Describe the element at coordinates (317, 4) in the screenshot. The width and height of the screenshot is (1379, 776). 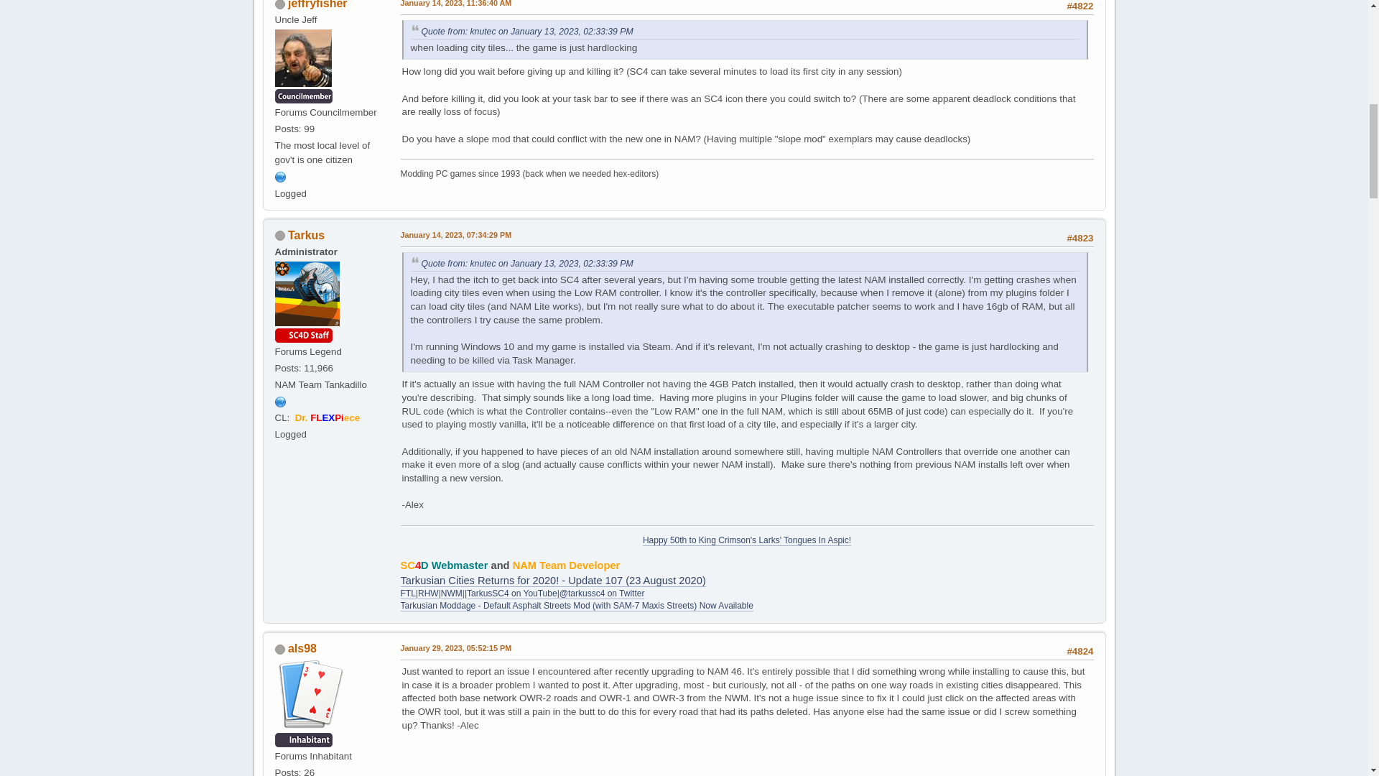
I see `View the profile of jeffryfisher` at that location.